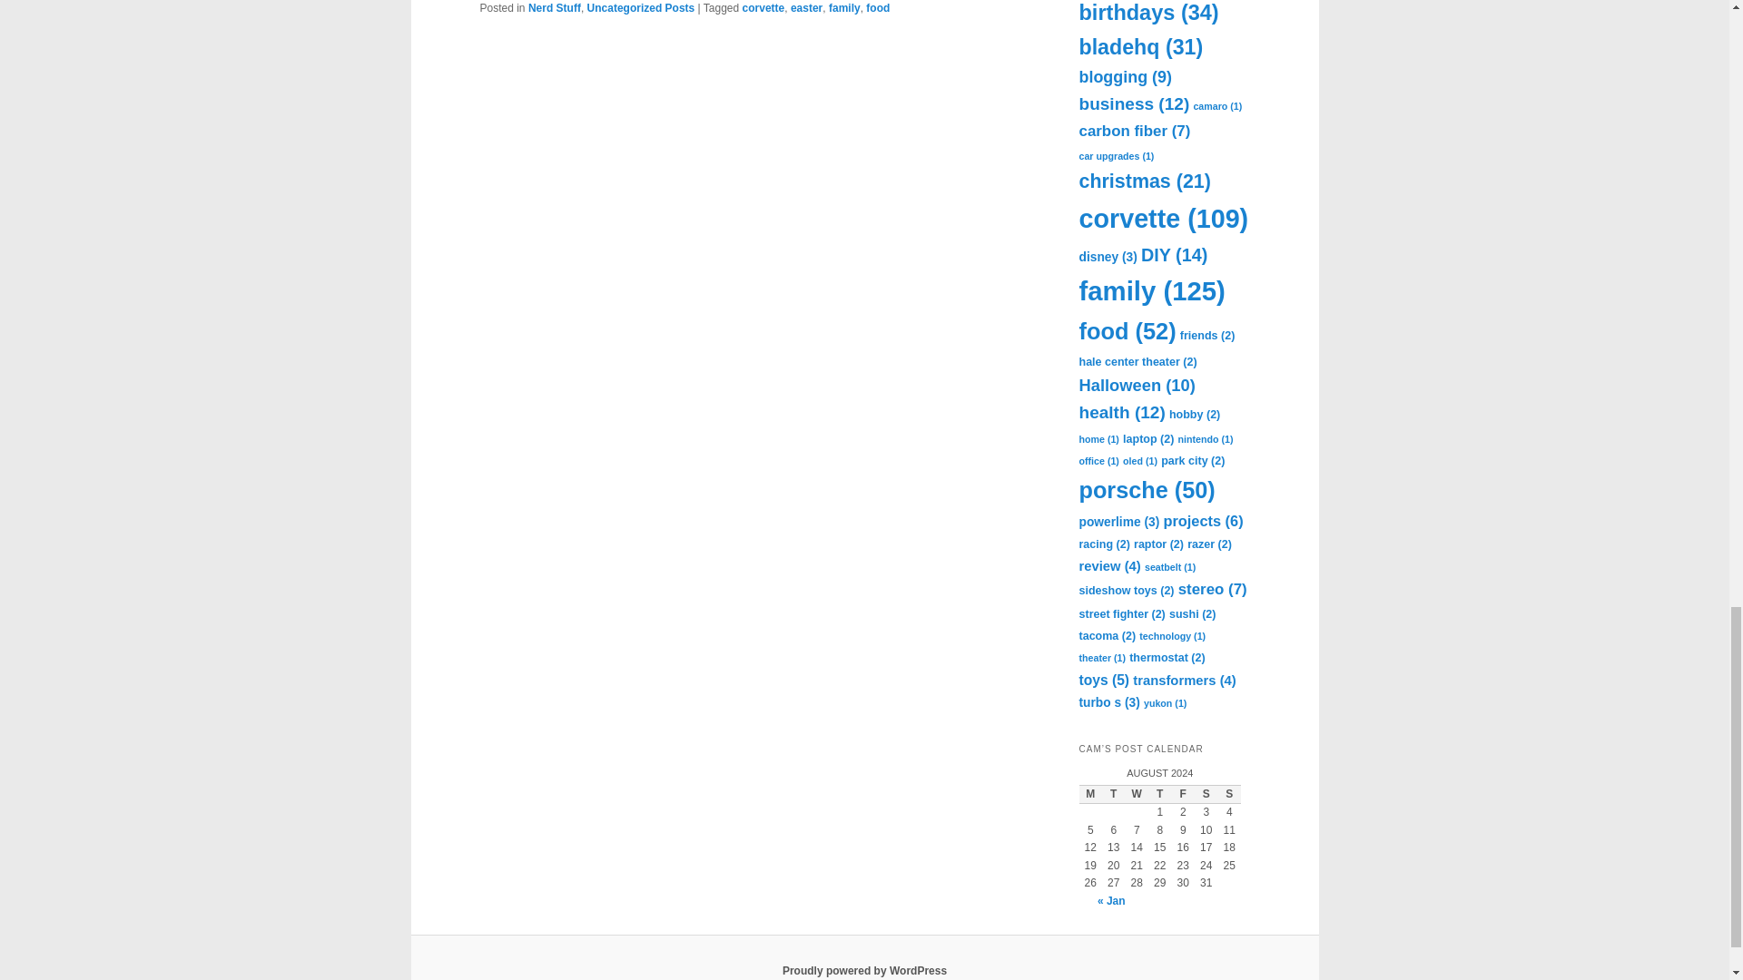 This screenshot has width=1743, height=980. Describe the element at coordinates (763, 8) in the screenshot. I see `corvette` at that location.